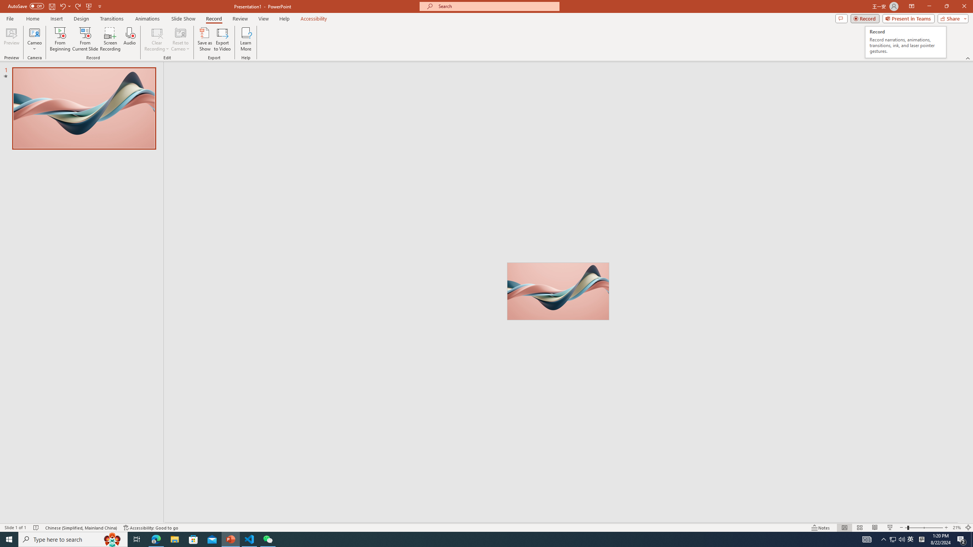  I want to click on Clear Recording, so click(157, 39).